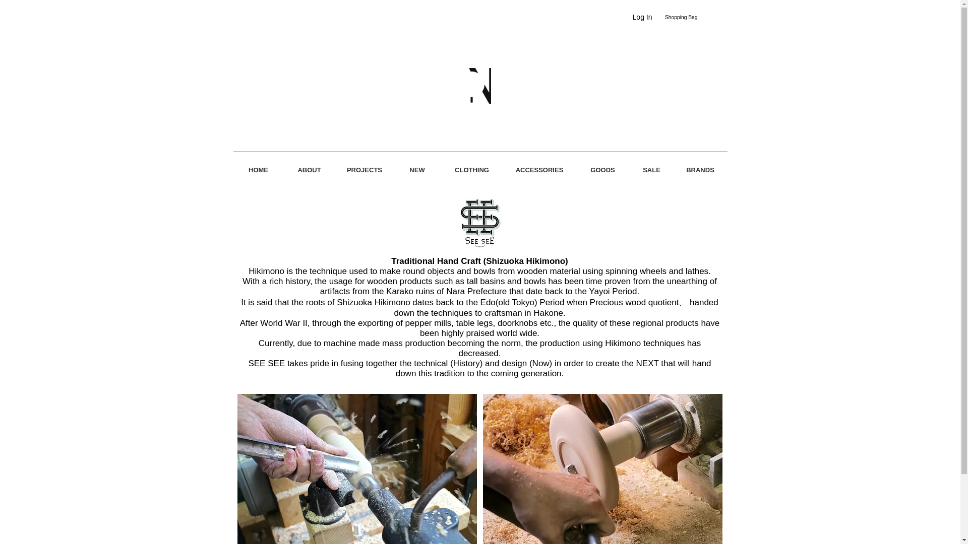 The width and height of the screenshot is (968, 544). Describe the element at coordinates (364, 166) in the screenshot. I see `PROJECTS` at that location.